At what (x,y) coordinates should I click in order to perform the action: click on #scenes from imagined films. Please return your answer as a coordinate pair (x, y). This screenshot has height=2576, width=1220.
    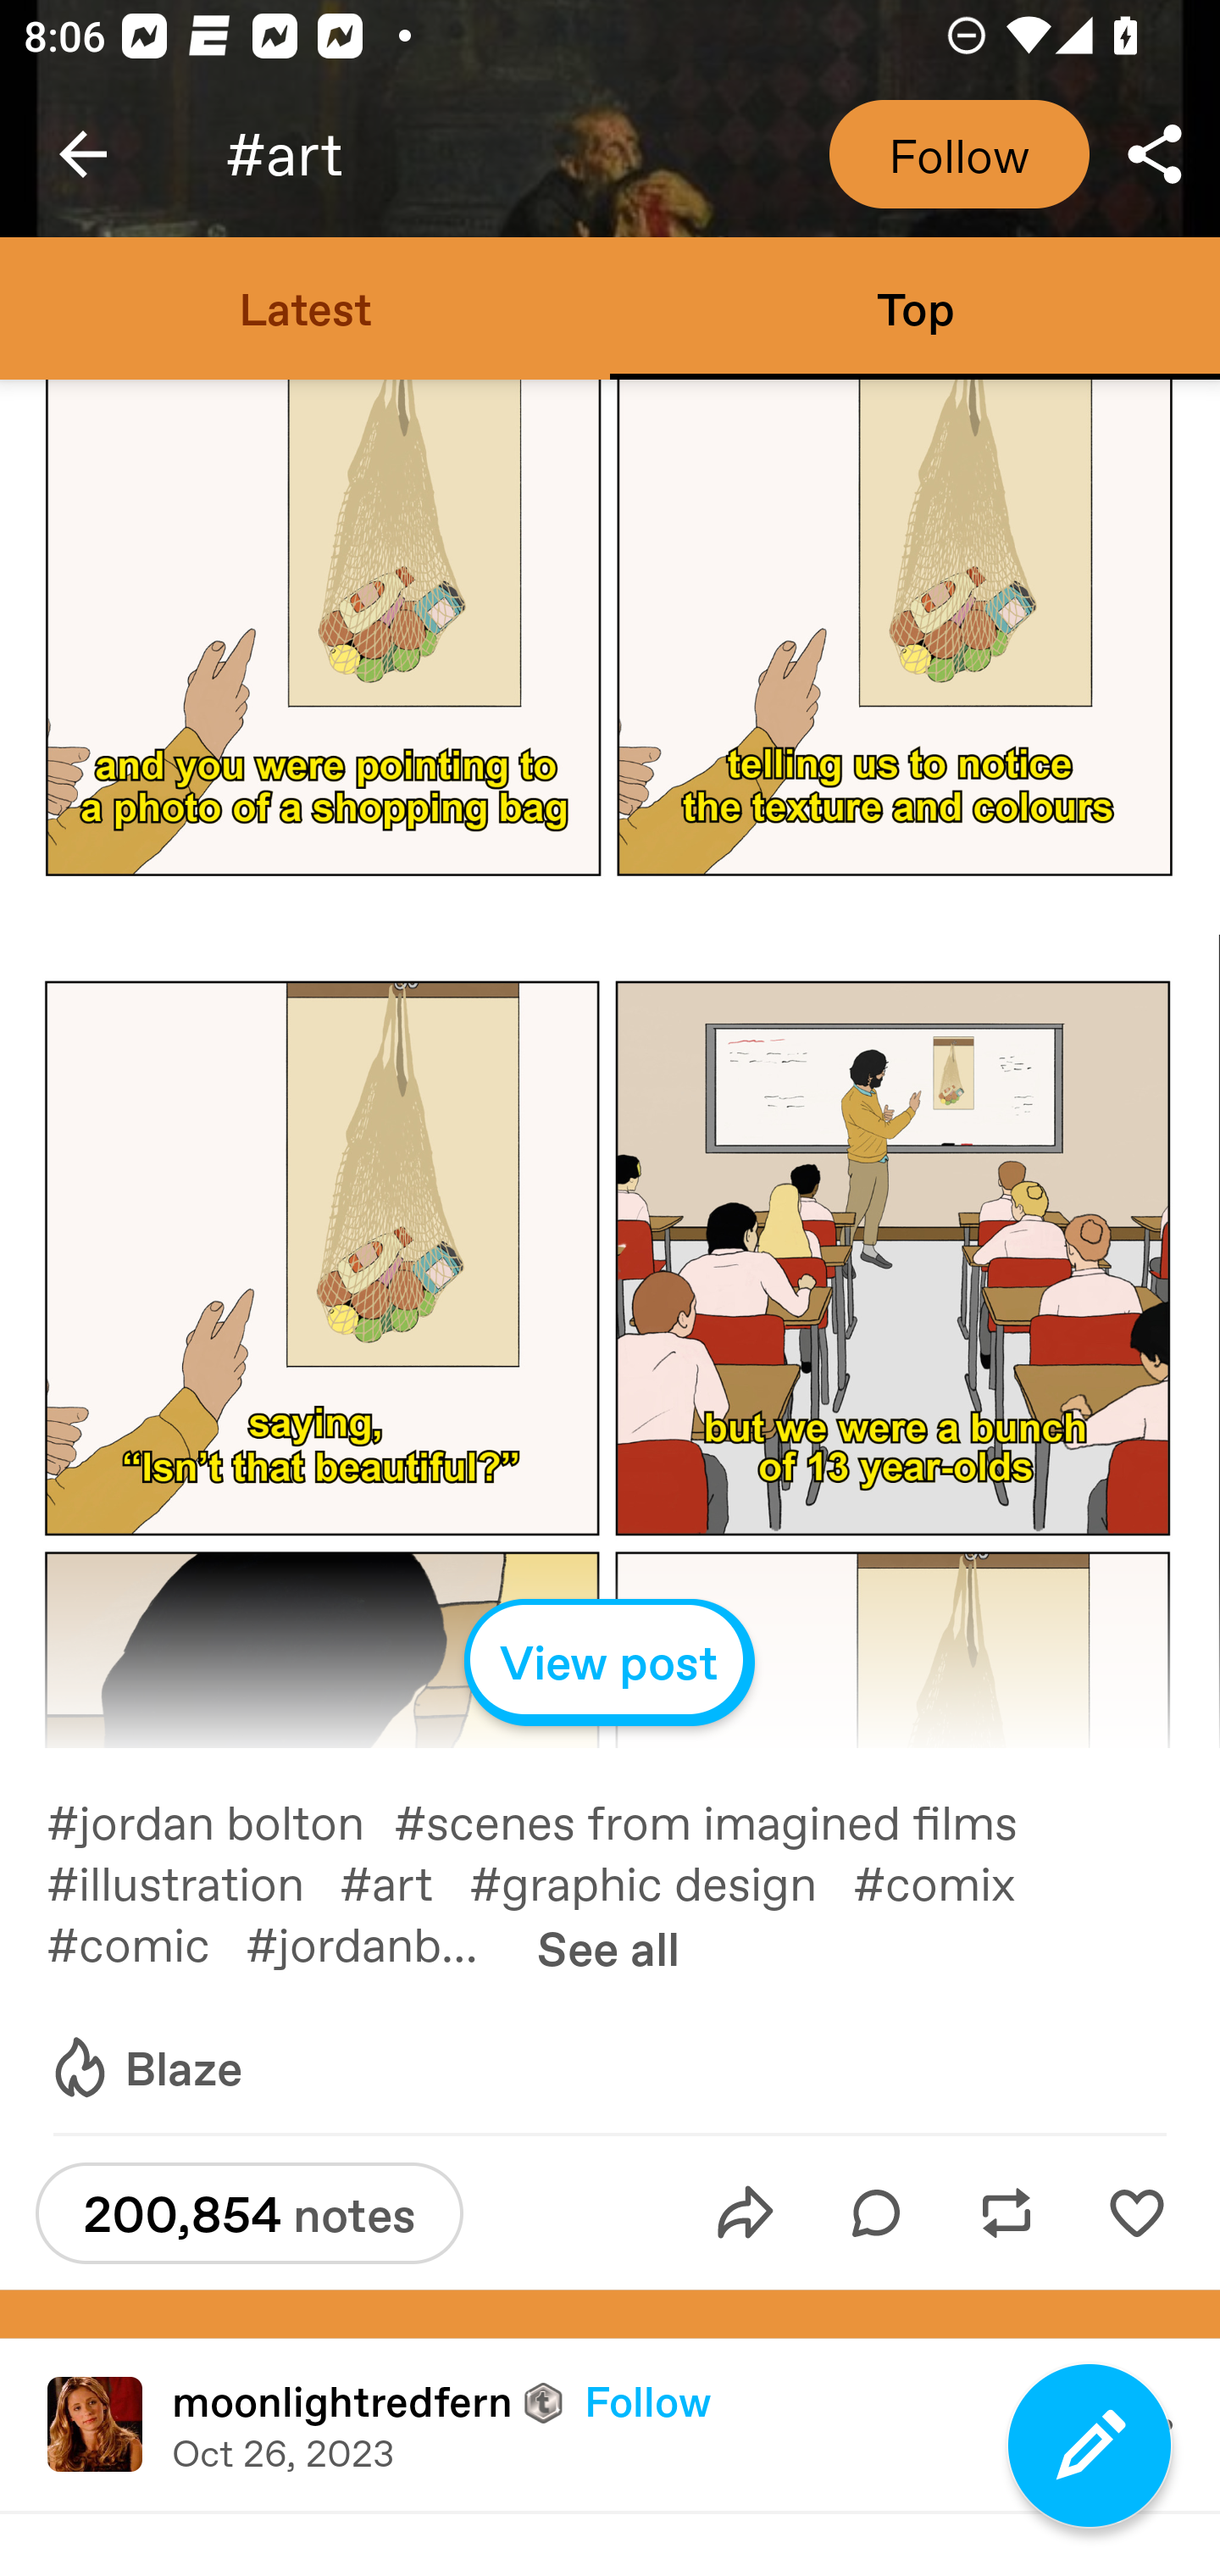
    Looking at the image, I should click on (724, 1820).